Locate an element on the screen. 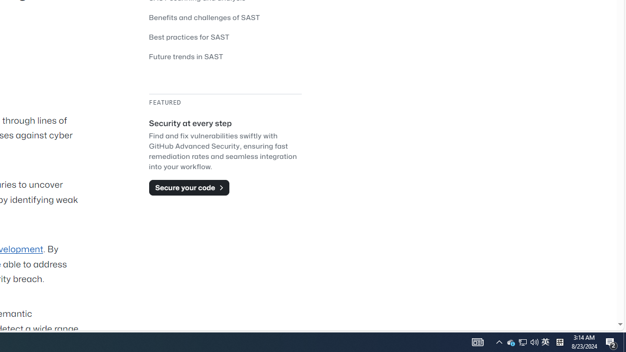 Image resolution: width=626 pixels, height=352 pixels. Benefits and challenges of SAST is located at coordinates (225, 18).